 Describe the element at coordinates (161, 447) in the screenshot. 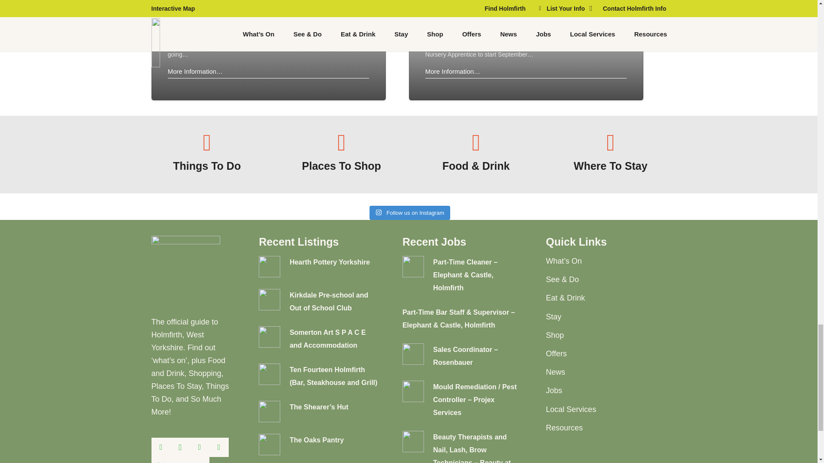

I see `Facebook` at that location.